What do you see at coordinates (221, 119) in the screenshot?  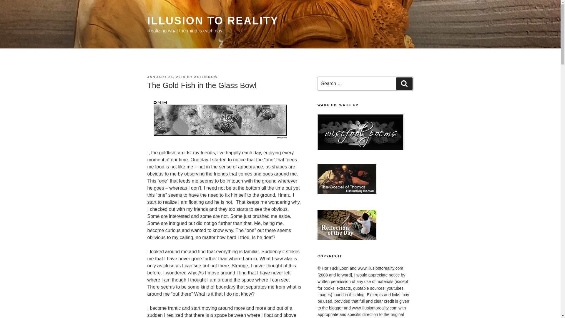 I see `13-lowres` at bounding box center [221, 119].